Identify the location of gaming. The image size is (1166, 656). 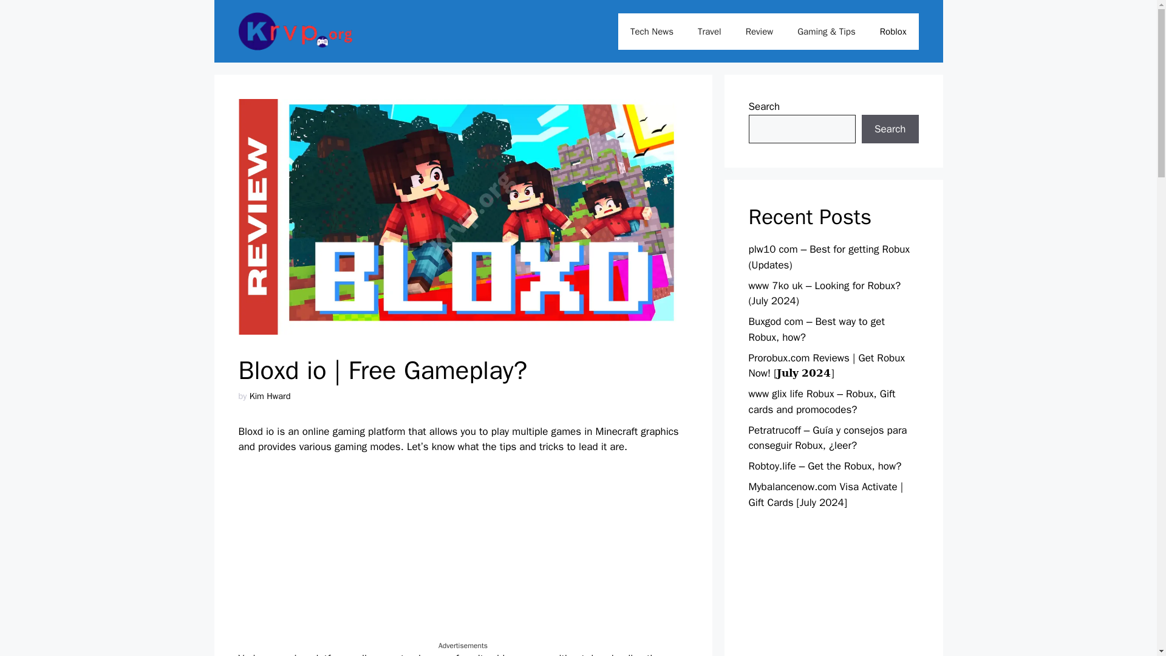
(349, 431).